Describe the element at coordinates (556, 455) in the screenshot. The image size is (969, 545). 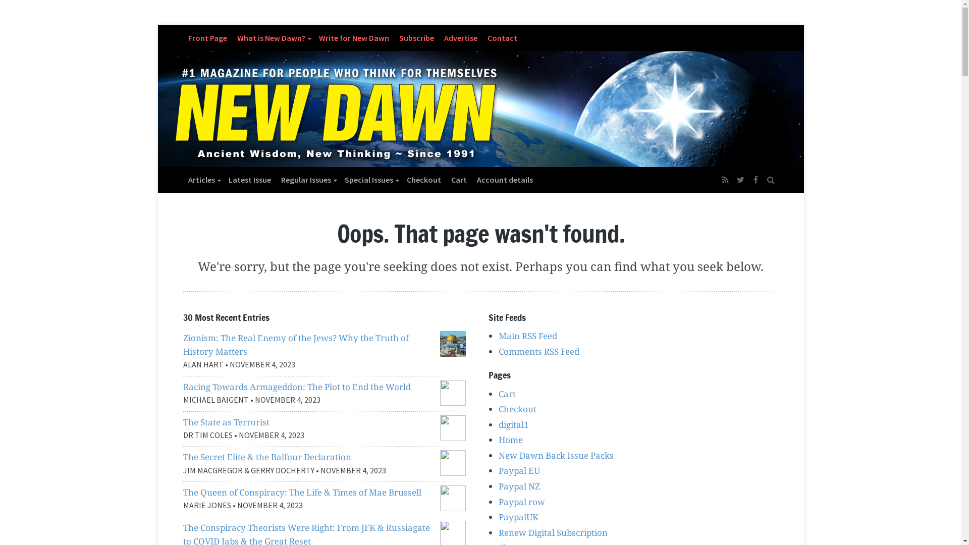
I see `New Dawn Back Issue Packs` at that location.